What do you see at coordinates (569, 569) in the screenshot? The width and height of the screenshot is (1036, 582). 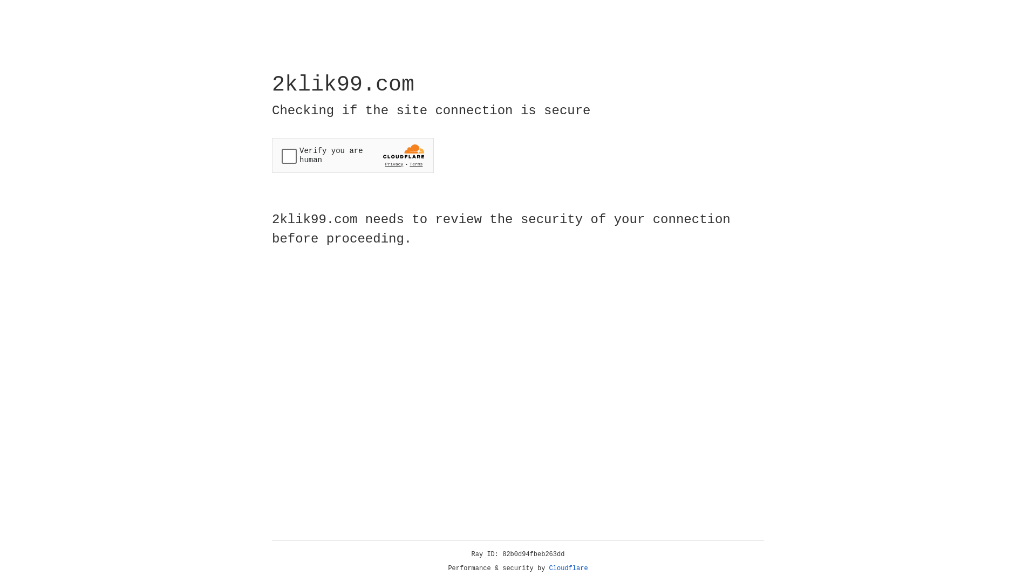 I see `Cloudflare` at bounding box center [569, 569].